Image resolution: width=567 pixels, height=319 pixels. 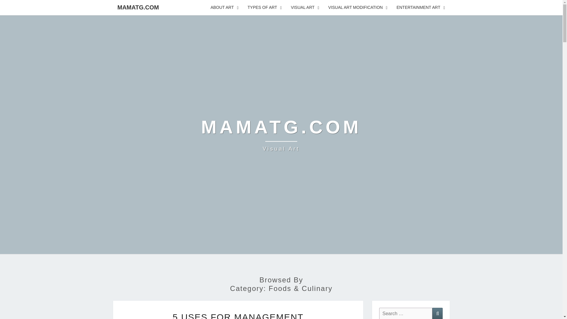 I want to click on mamatg.com, so click(x=281, y=135).